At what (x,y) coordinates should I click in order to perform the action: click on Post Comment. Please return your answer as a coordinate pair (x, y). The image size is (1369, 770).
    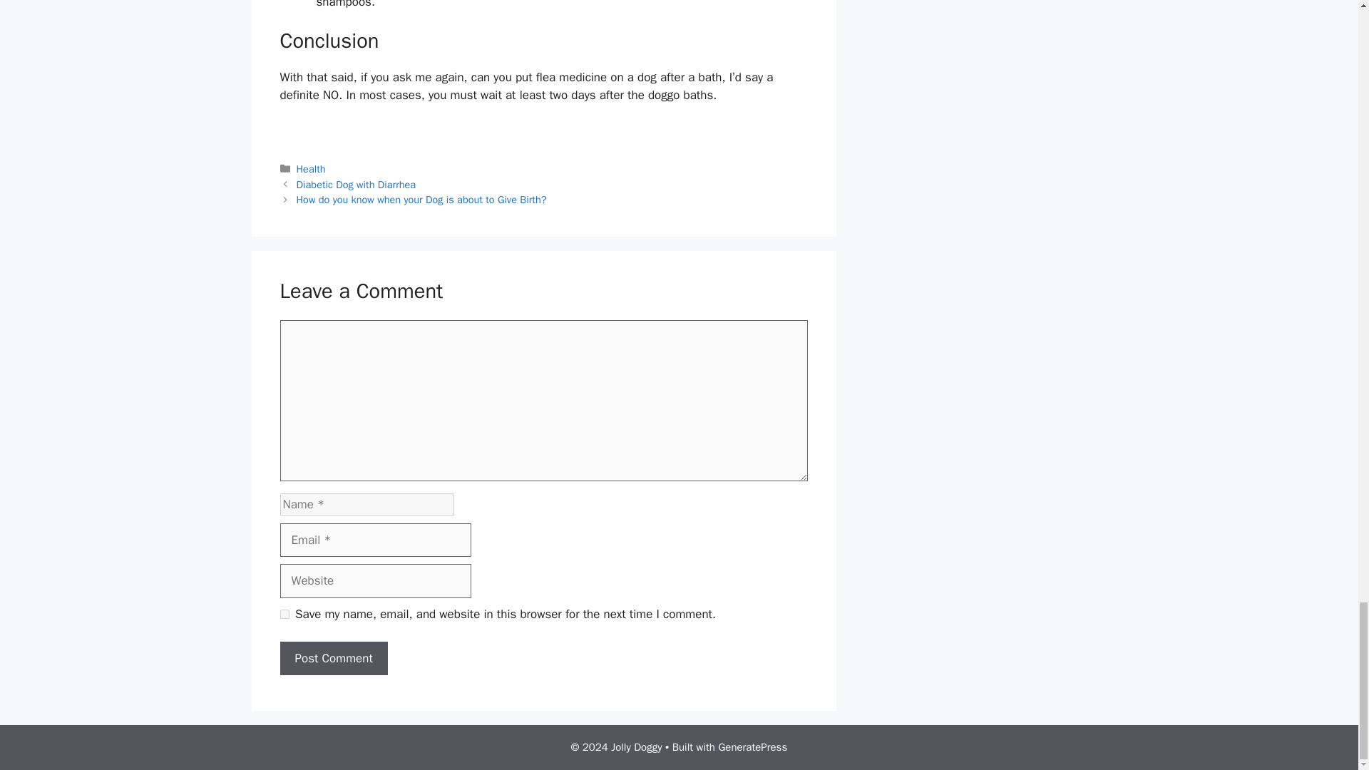
    Looking at the image, I should click on (333, 659).